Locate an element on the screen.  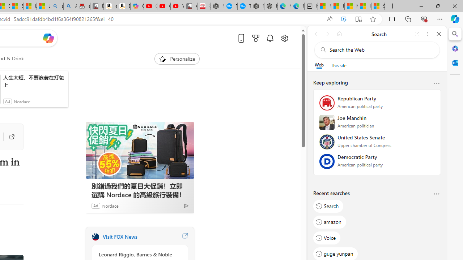
Nordace - My Account is located at coordinates (217, 6).